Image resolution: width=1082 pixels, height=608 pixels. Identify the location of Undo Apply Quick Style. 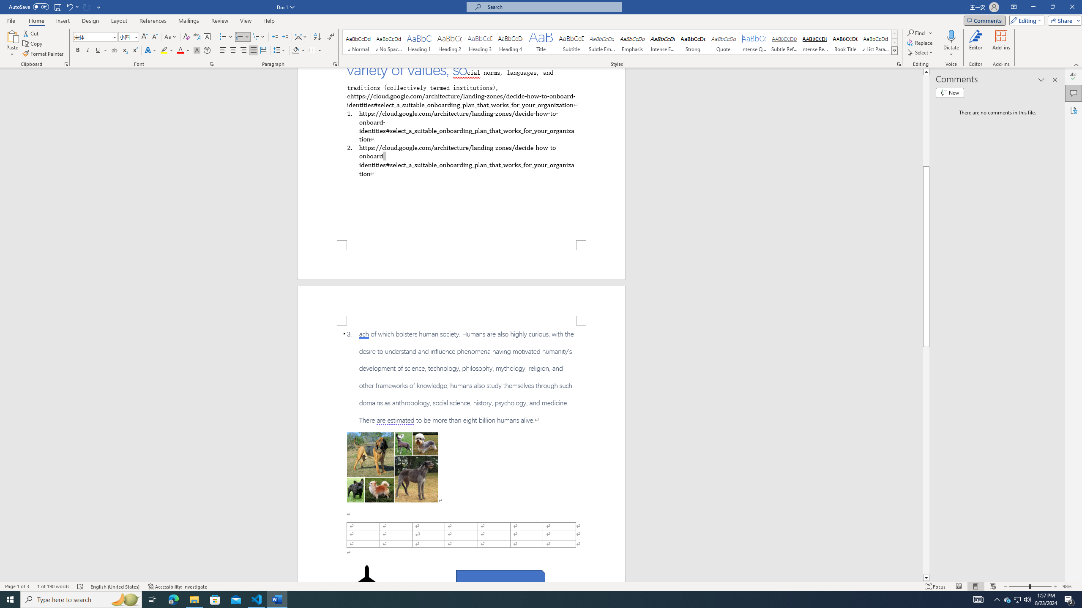
(69, 7).